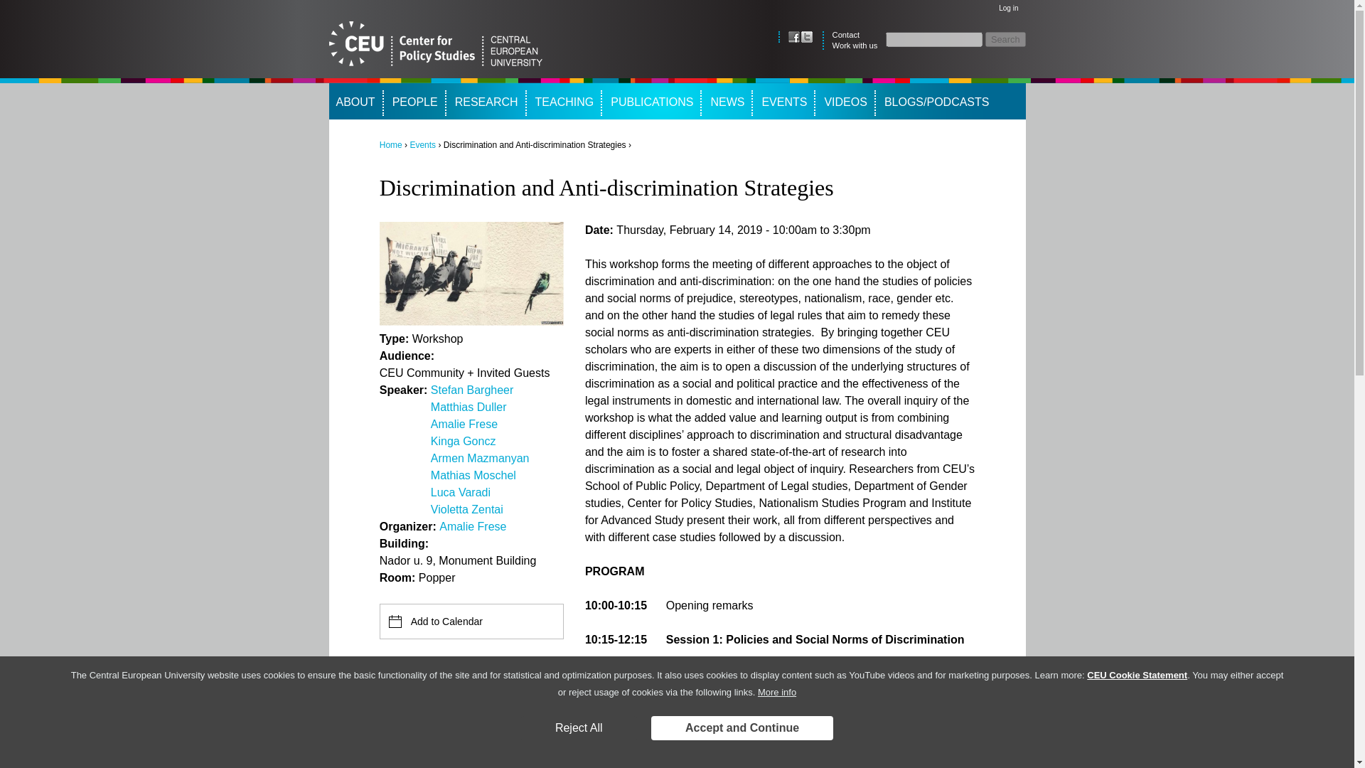  Describe the element at coordinates (846, 35) in the screenshot. I see `Contact` at that location.